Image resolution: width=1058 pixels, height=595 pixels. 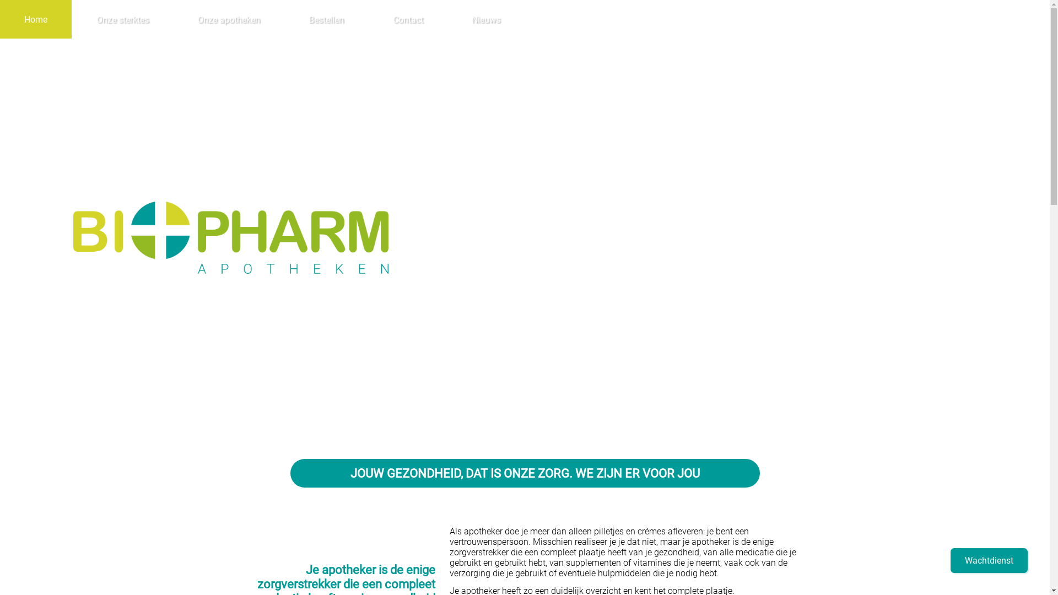 What do you see at coordinates (486, 19) in the screenshot?
I see `Nieuws` at bounding box center [486, 19].